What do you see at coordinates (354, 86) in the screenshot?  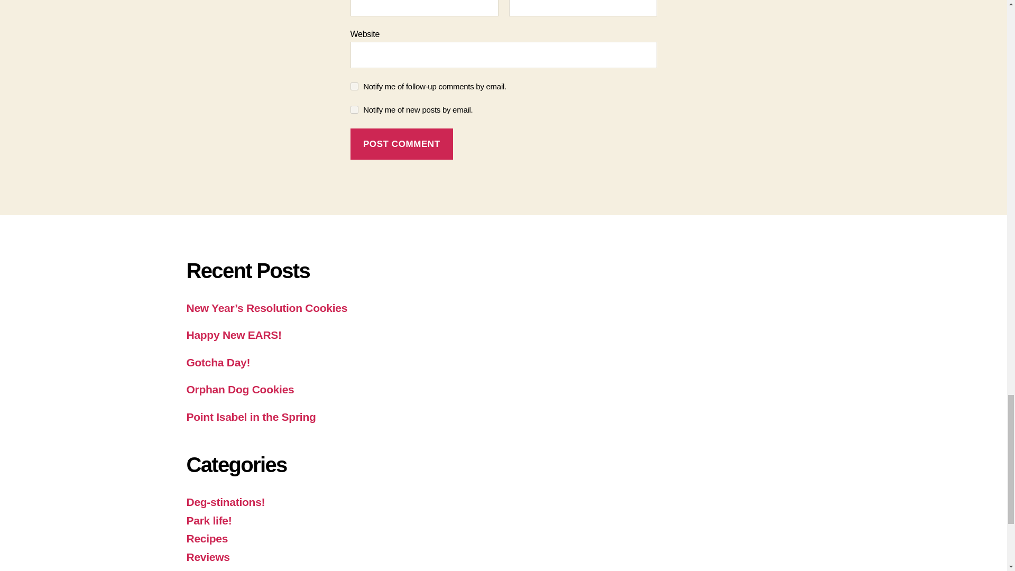 I see `subscribe` at bounding box center [354, 86].